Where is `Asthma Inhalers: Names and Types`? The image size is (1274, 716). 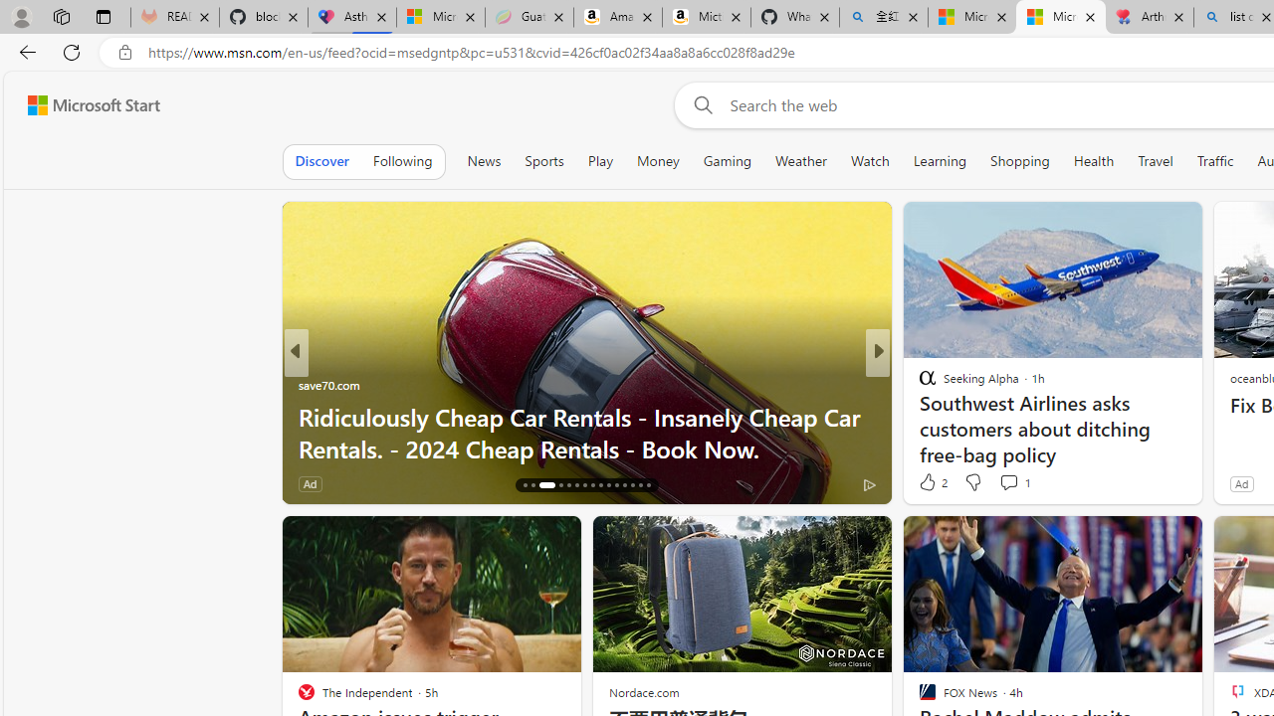
Asthma Inhalers: Names and Types is located at coordinates (352, 18).